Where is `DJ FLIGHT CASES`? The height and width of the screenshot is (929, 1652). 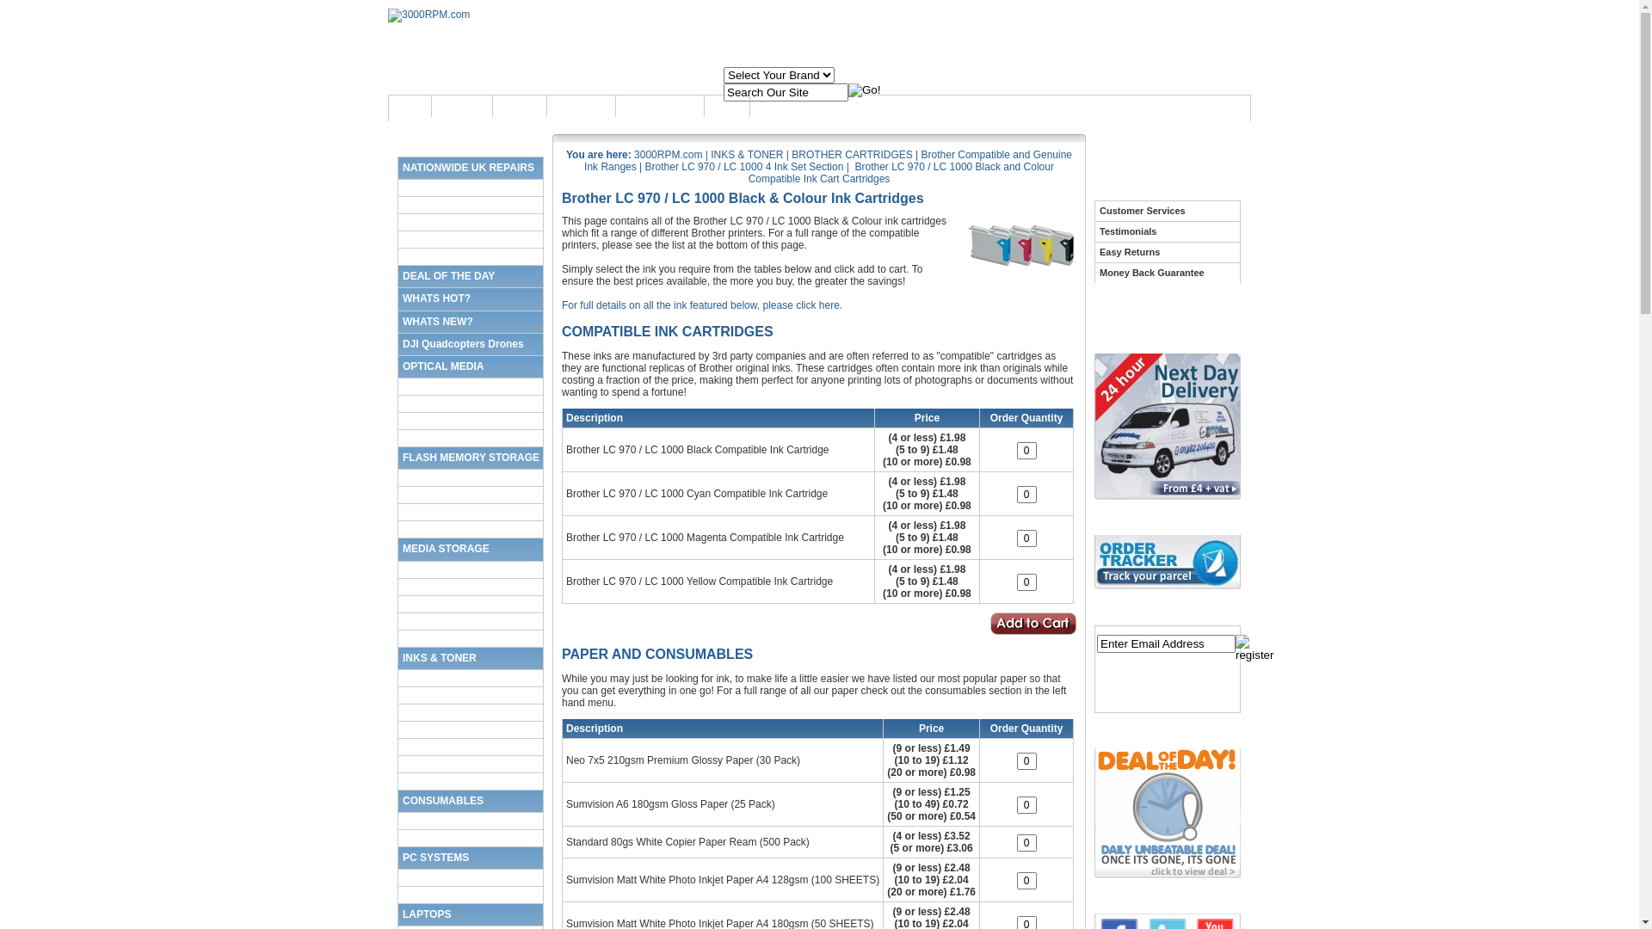 DJ FLIGHT CASES is located at coordinates (471, 621).